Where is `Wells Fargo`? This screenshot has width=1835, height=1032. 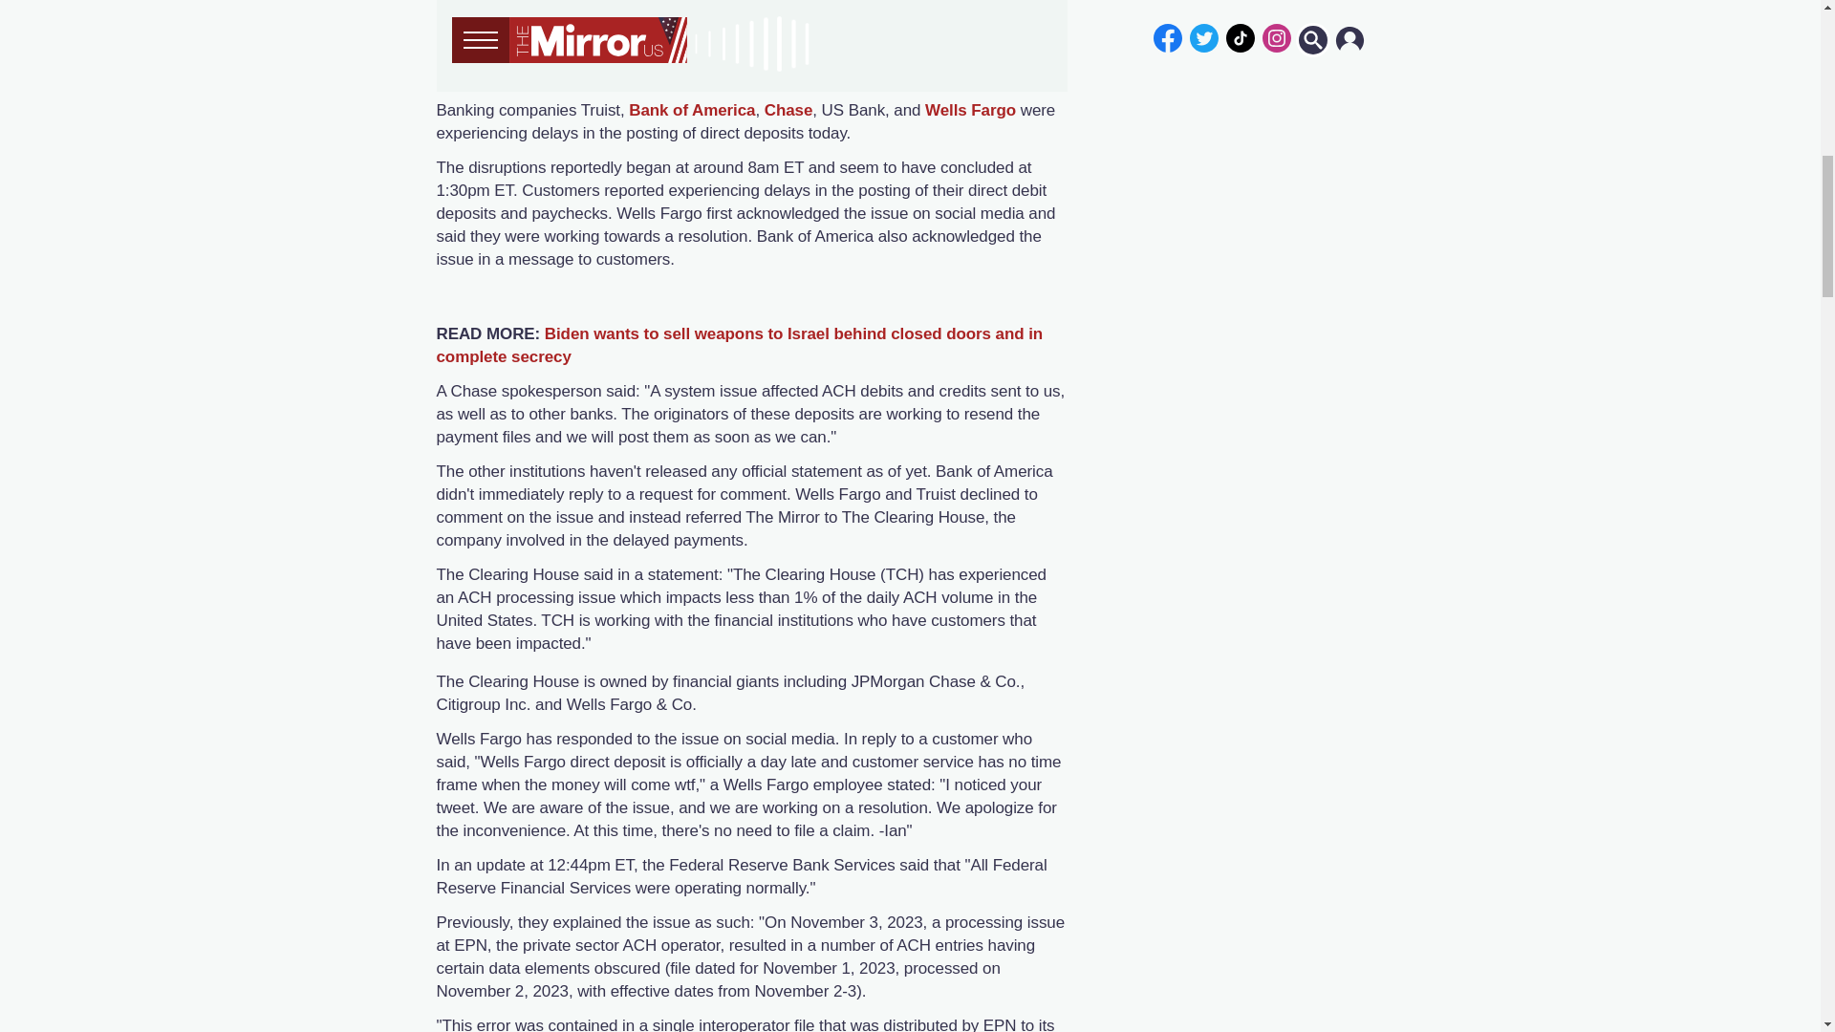 Wells Fargo is located at coordinates (970, 110).